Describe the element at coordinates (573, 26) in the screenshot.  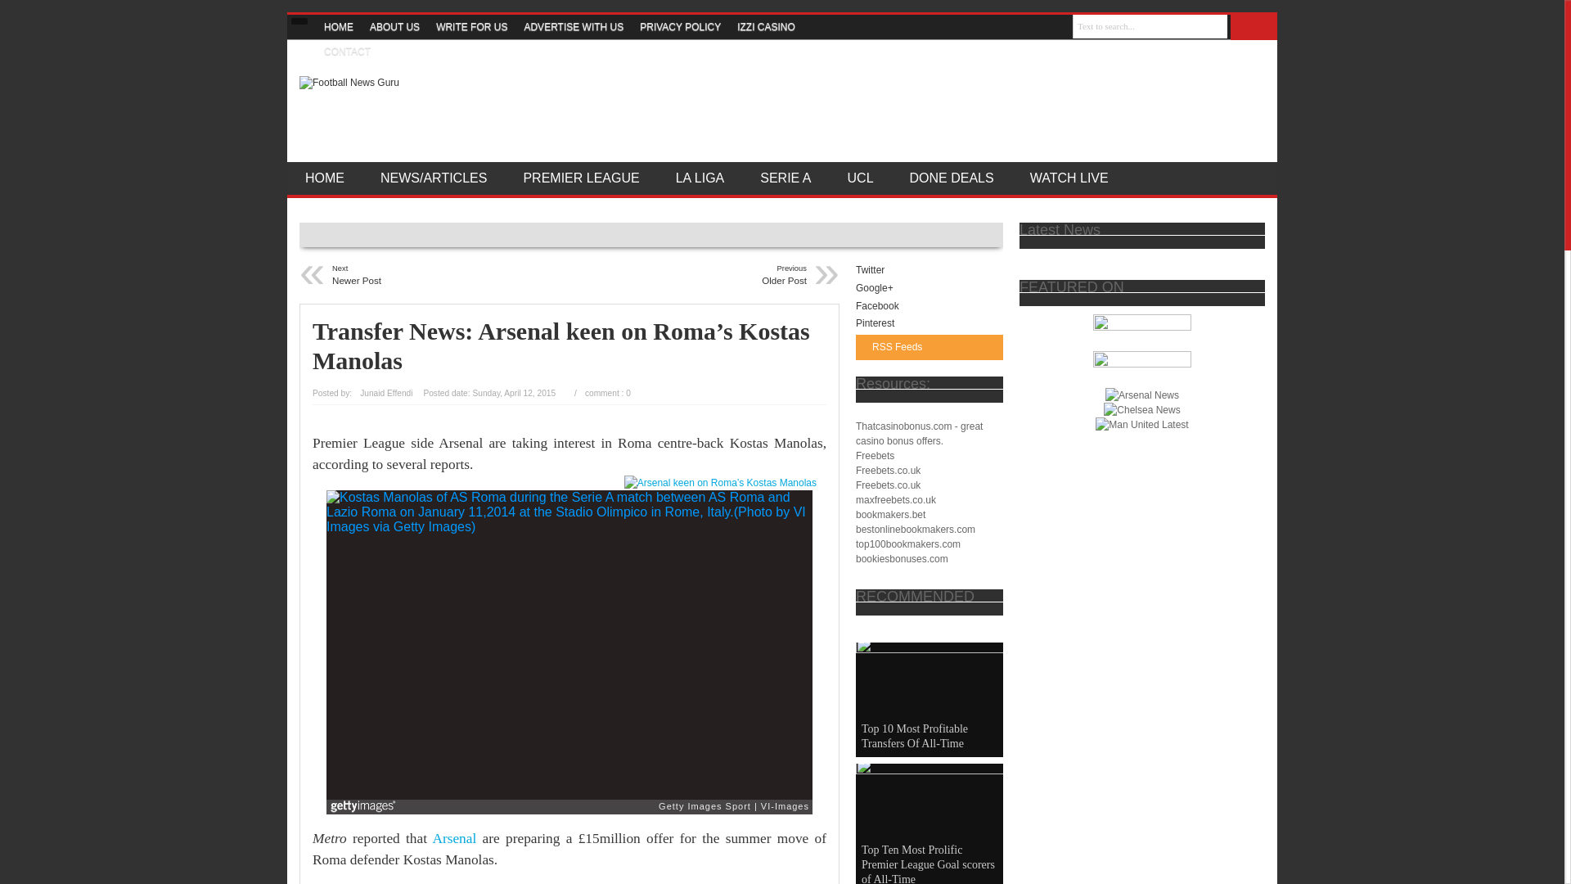
I see `ADVERTISE WITH US` at that location.